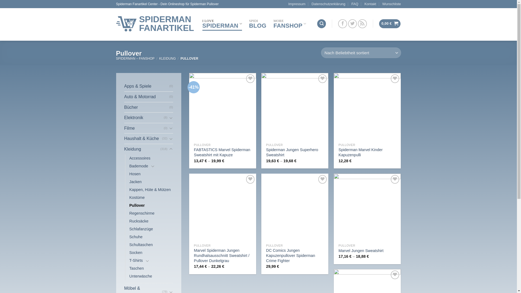 The image size is (521, 293). Describe the element at coordinates (295, 256) in the screenshot. I see `DC Comics Jungen Kapuzenpullover Spiderman Crime Fighter` at that location.